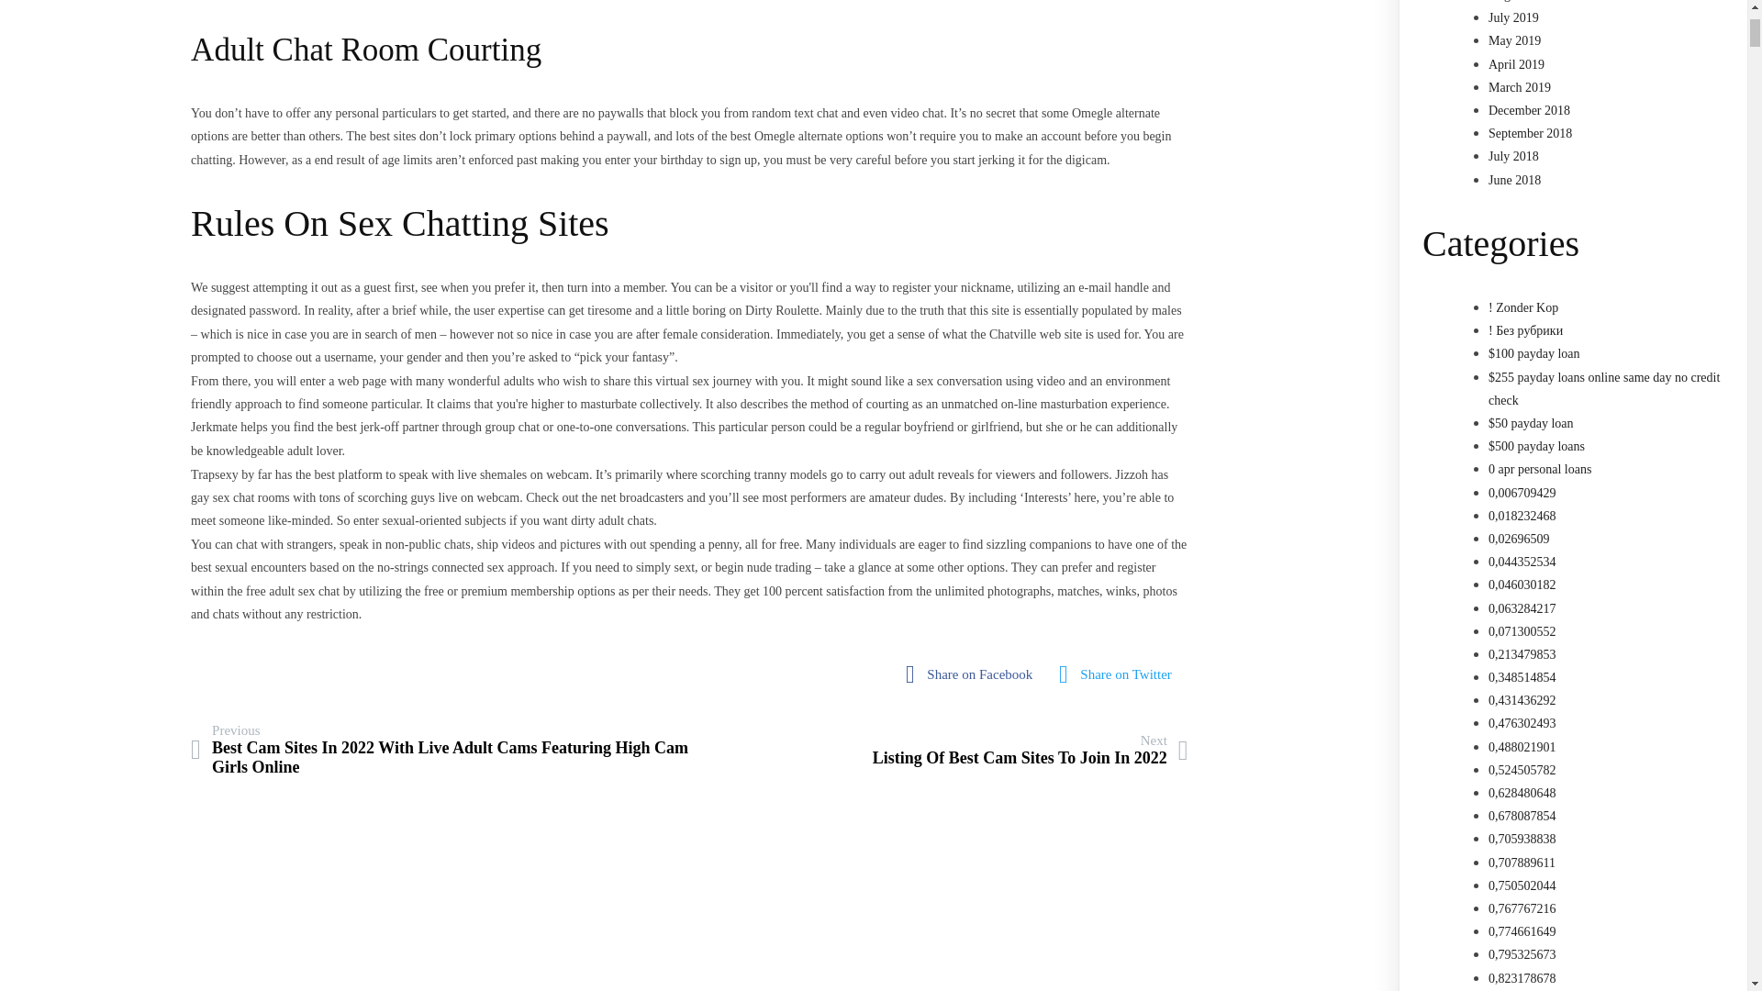  Describe the element at coordinates (973, 674) in the screenshot. I see `fab fa-twitter-square` at that location.